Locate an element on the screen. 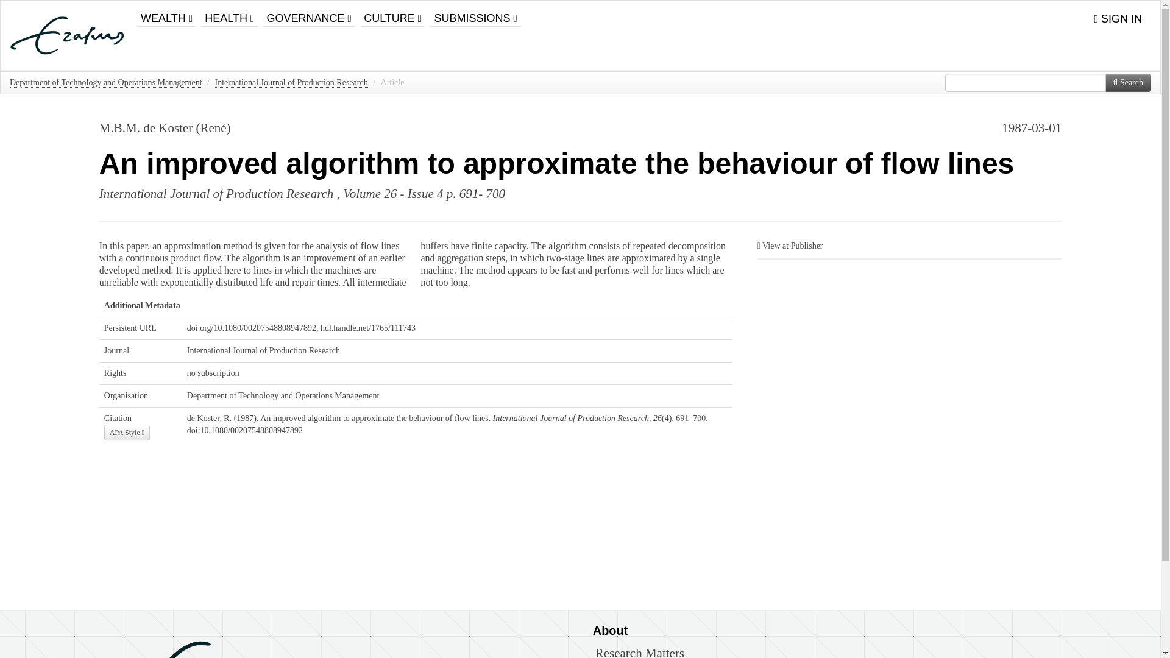 This screenshot has height=658, width=1170. SUBMISSIONS is located at coordinates (475, 13).